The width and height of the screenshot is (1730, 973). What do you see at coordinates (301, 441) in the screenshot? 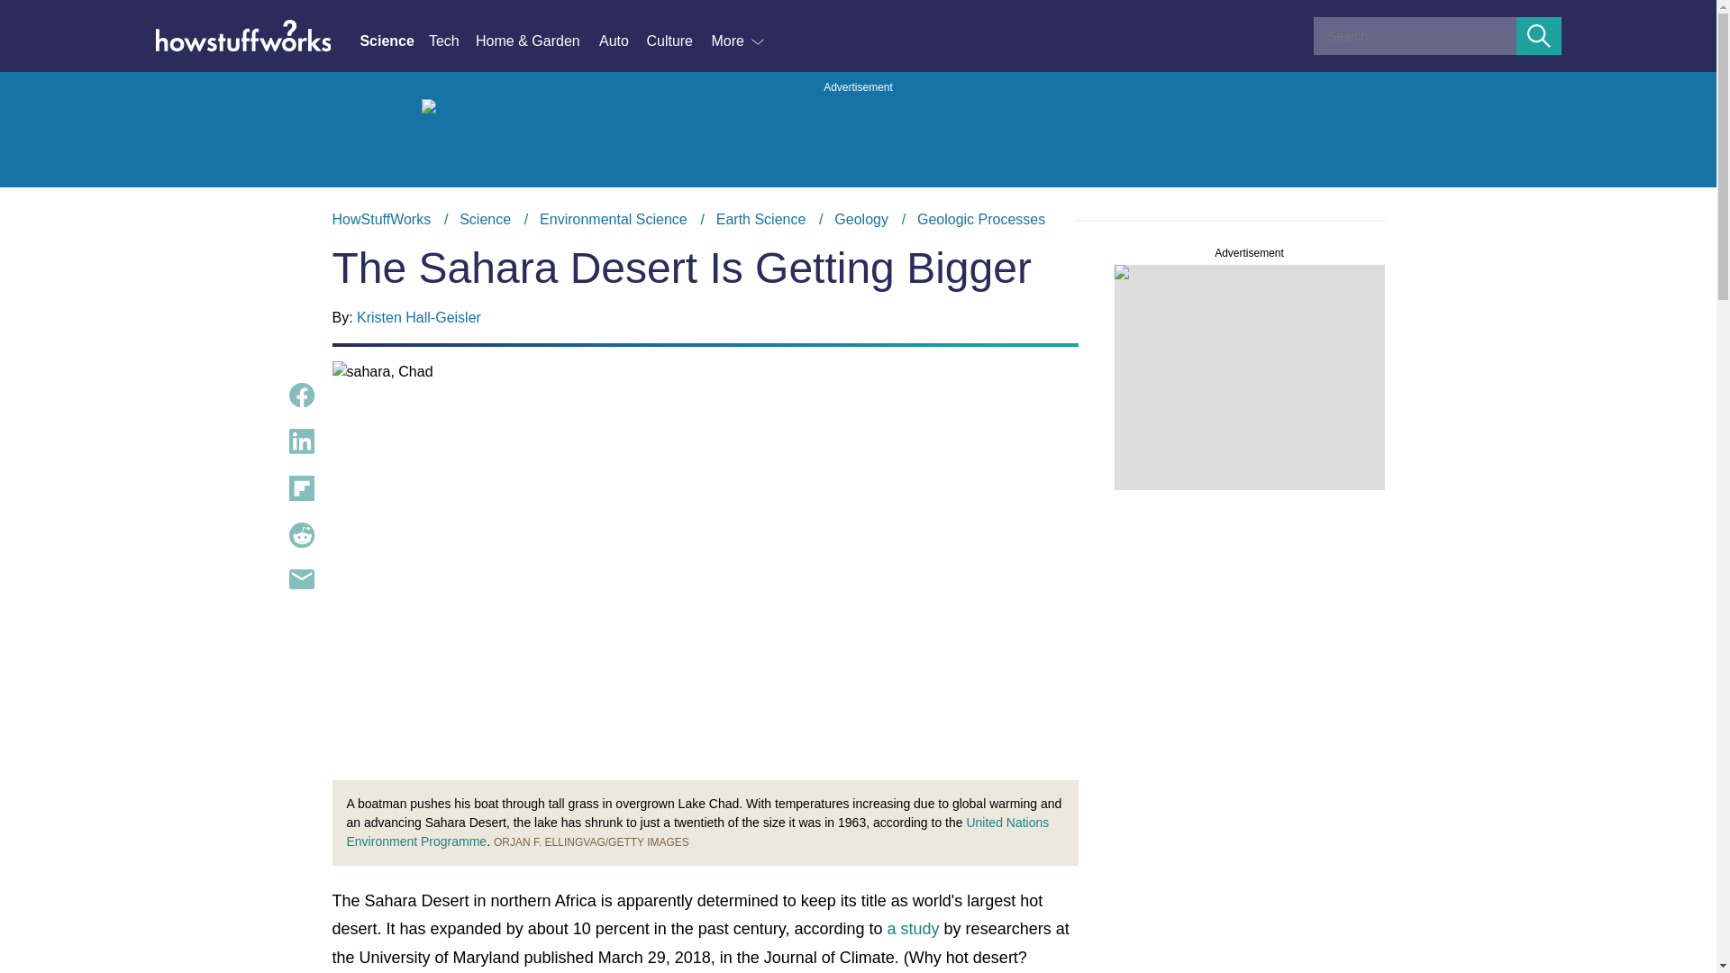
I see `Share Content on LinkedIn` at bounding box center [301, 441].